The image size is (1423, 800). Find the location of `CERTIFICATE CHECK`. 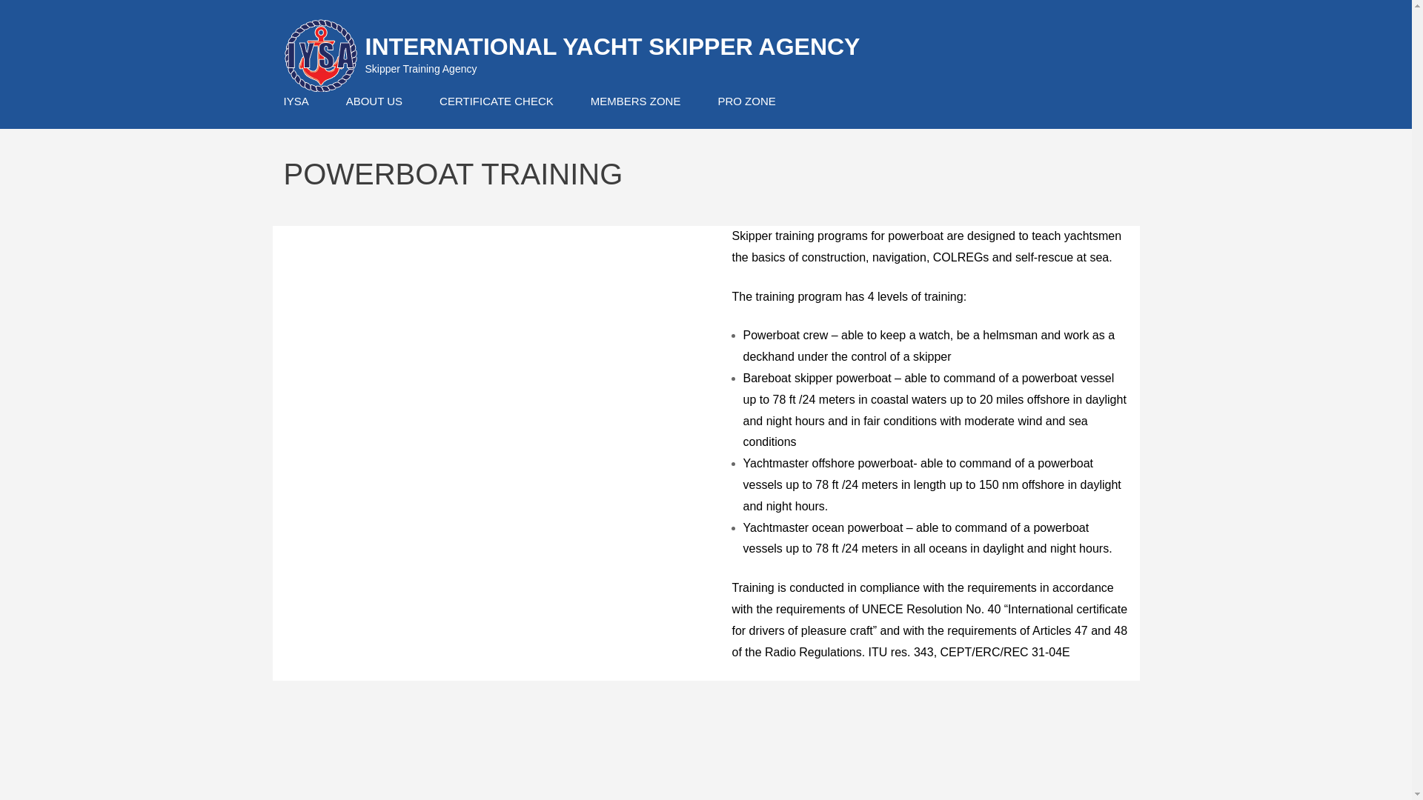

CERTIFICATE CHECK is located at coordinates (497, 101).